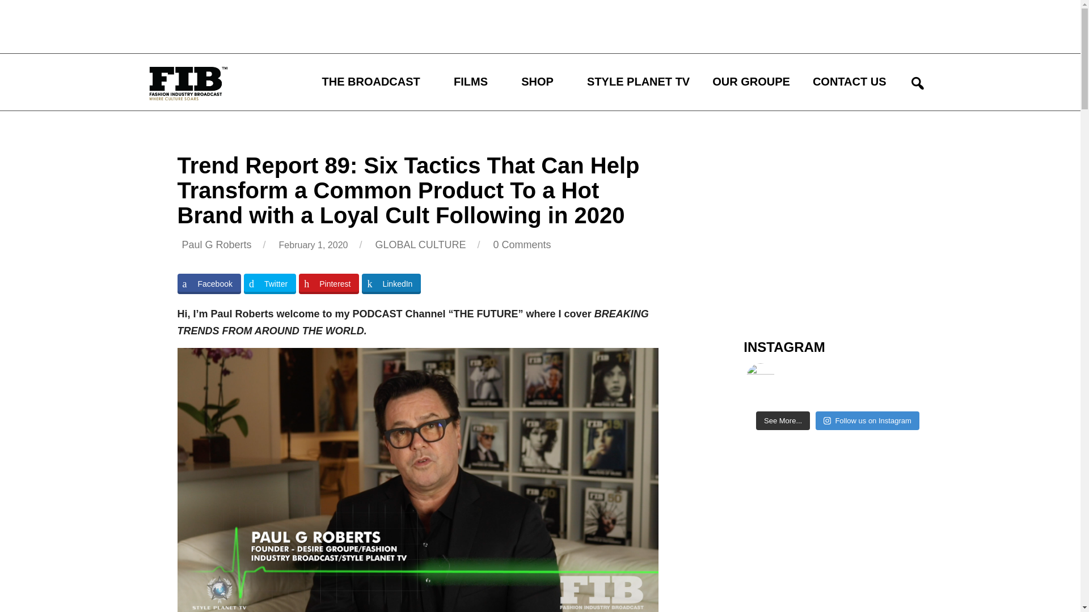  What do you see at coordinates (270, 283) in the screenshot?
I see `Twitter` at bounding box center [270, 283].